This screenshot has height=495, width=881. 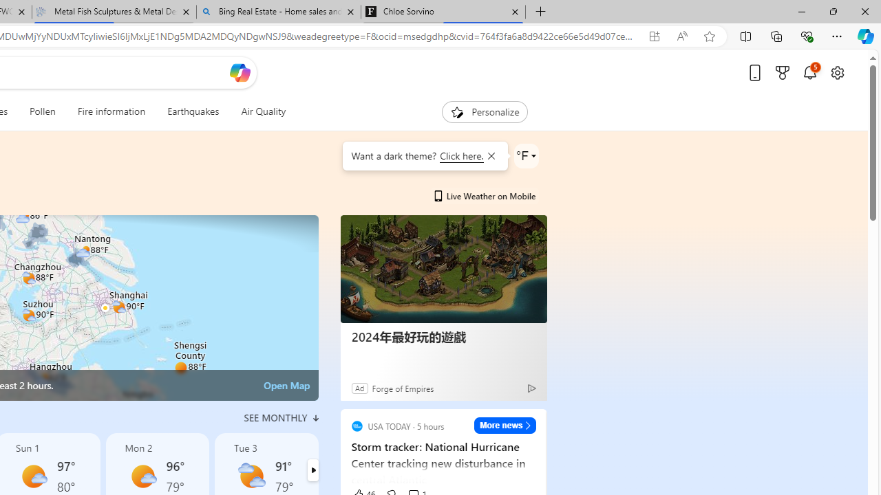 I want to click on Split screen, so click(x=745, y=36).